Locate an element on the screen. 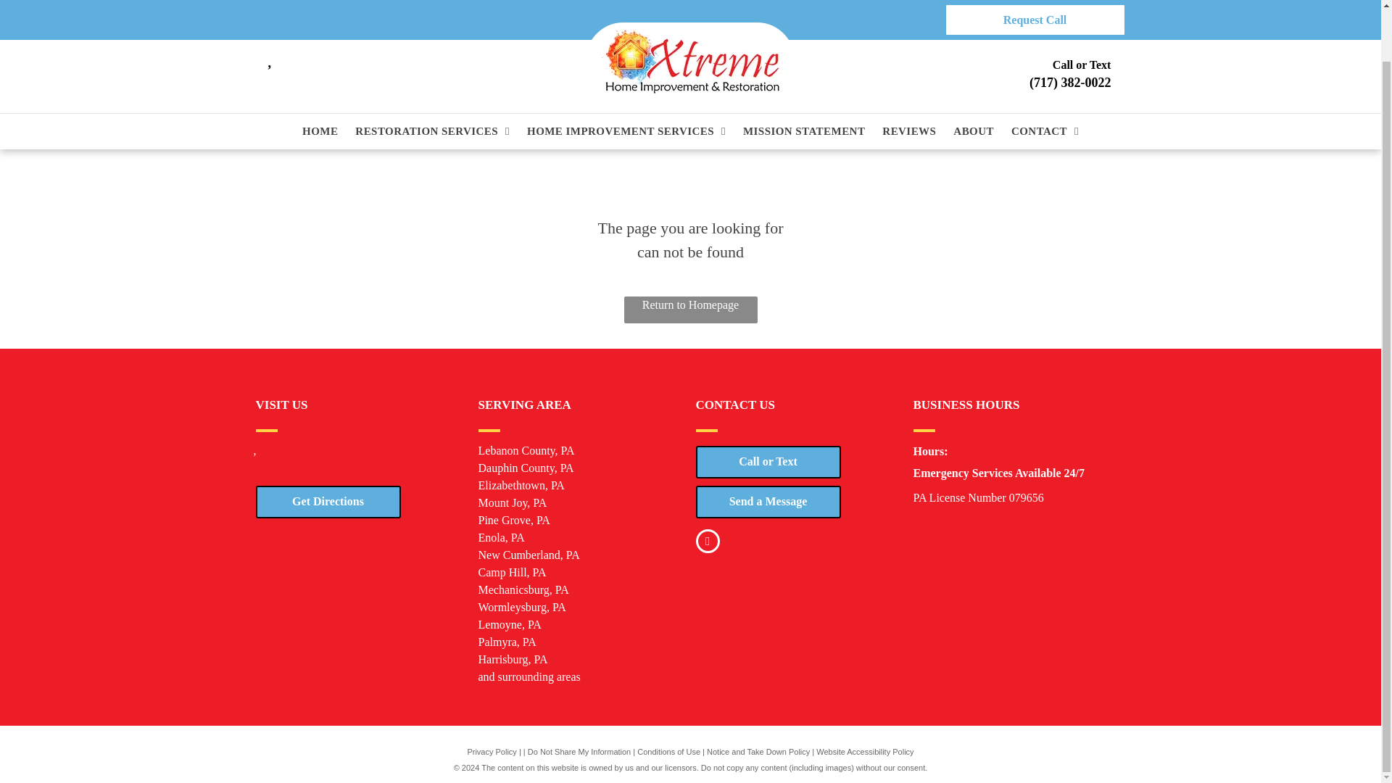 The width and height of the screenshot is (1392, 783). Get Directions is located at coordinates (328, 500).